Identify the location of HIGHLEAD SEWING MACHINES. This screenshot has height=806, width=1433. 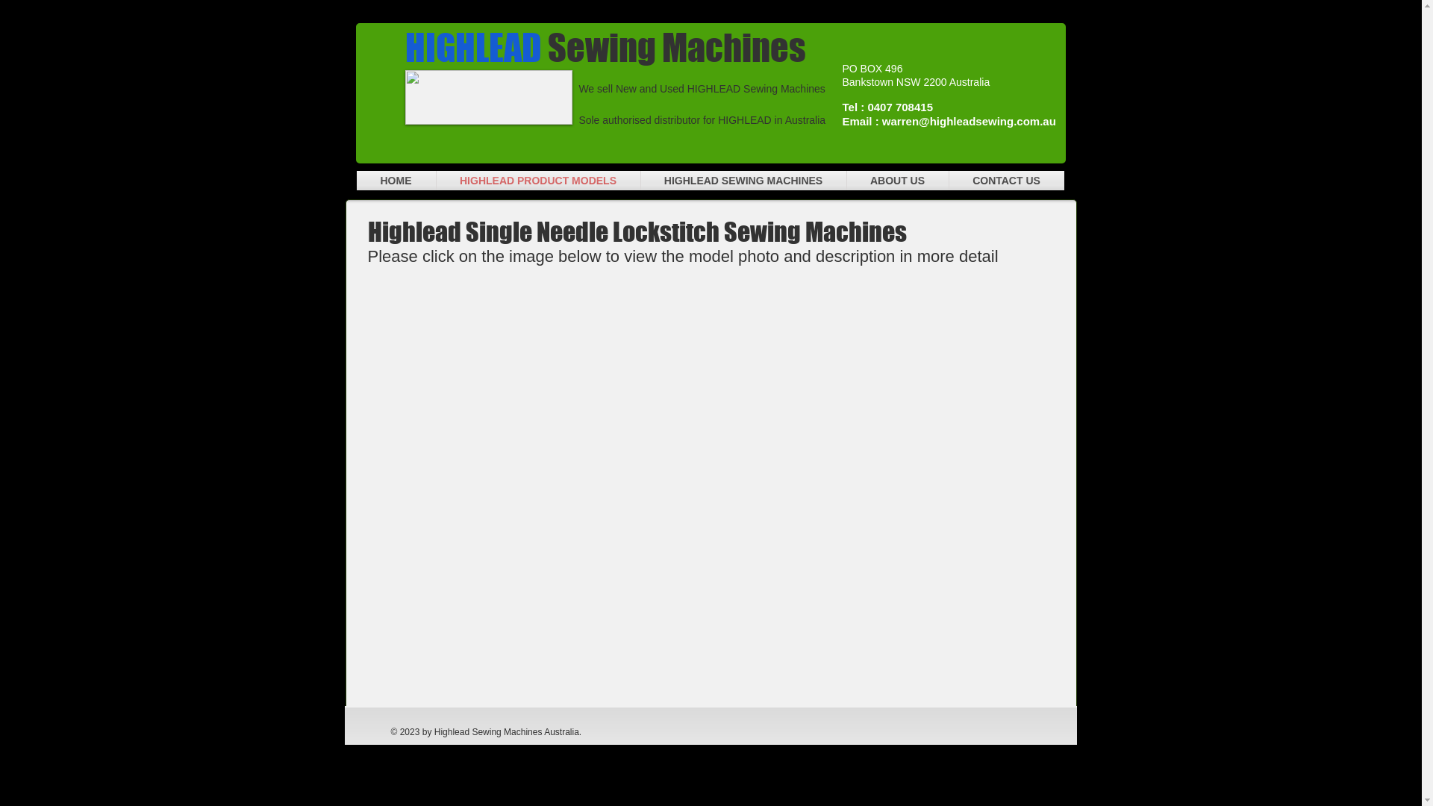
(743, 181).